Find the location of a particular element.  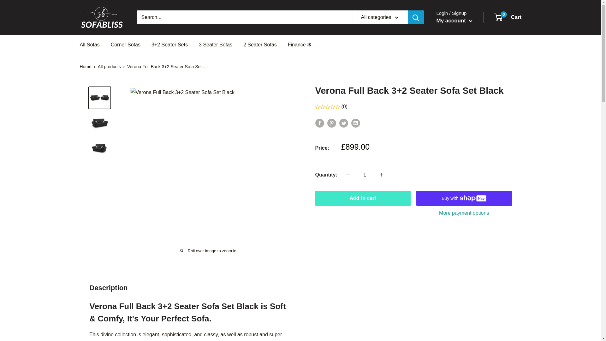

Home is located at coordinates (382, 175).